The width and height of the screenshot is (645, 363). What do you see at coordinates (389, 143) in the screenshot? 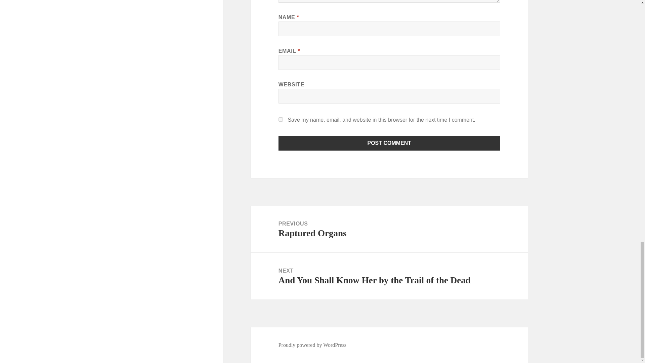
I see `yes` at bounding box center [389, 143].